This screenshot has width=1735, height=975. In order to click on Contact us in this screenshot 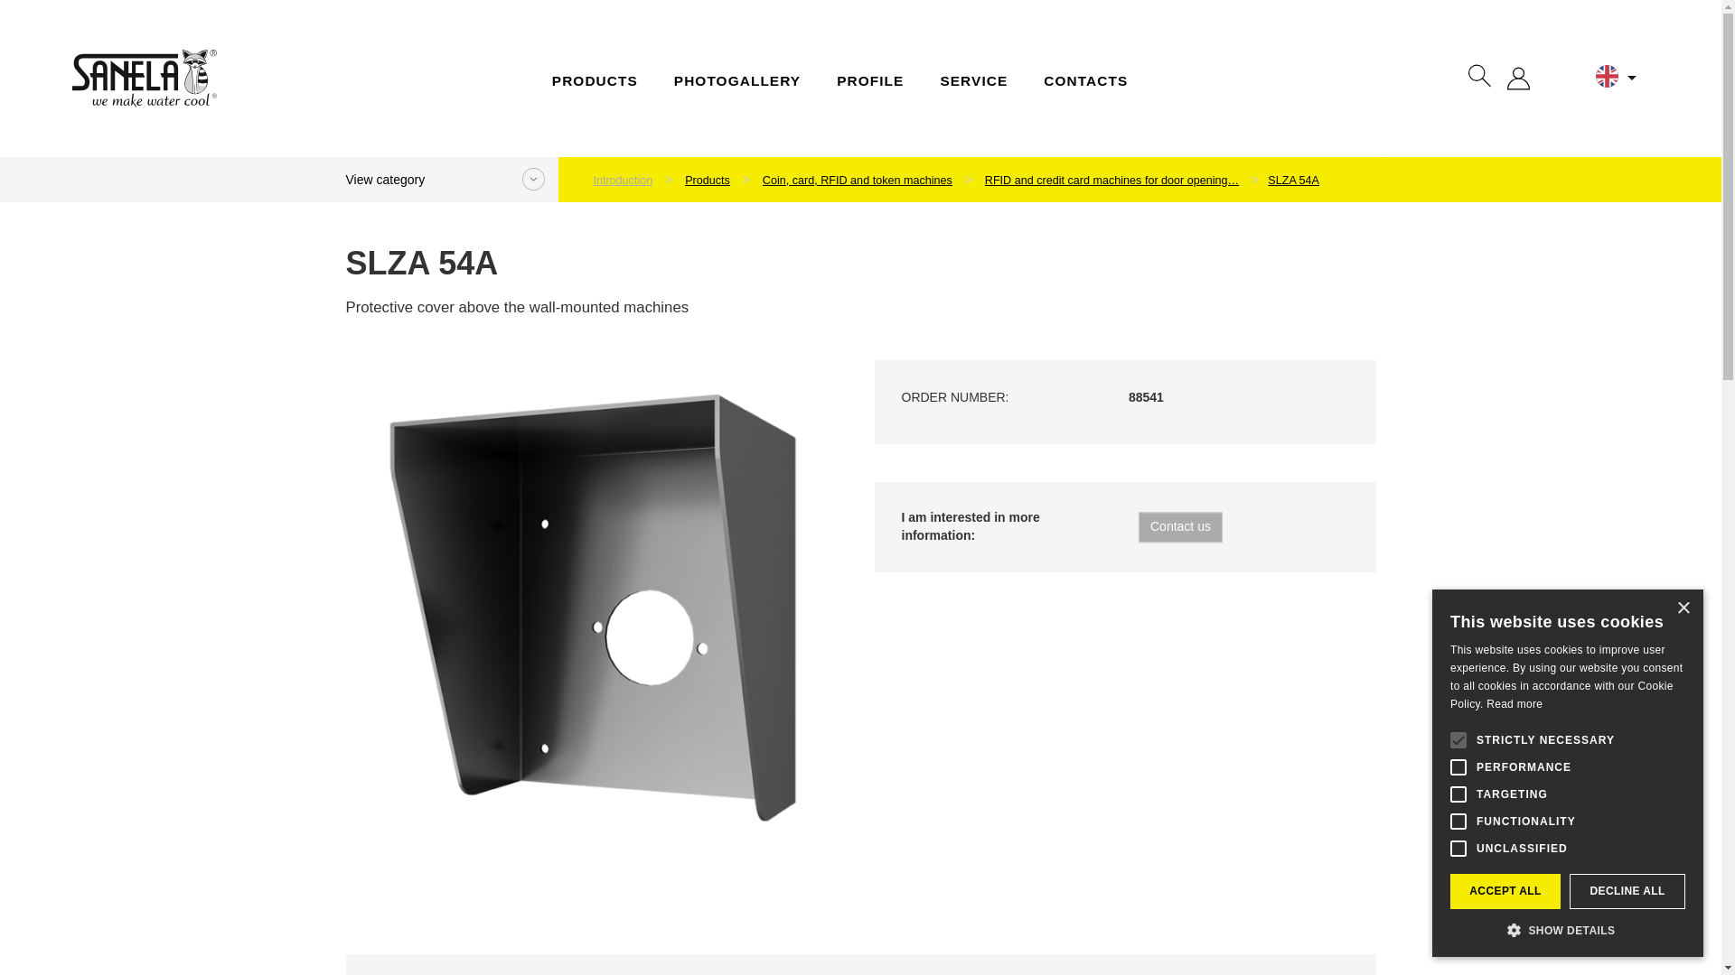, I will do `click(1180, 527)`.